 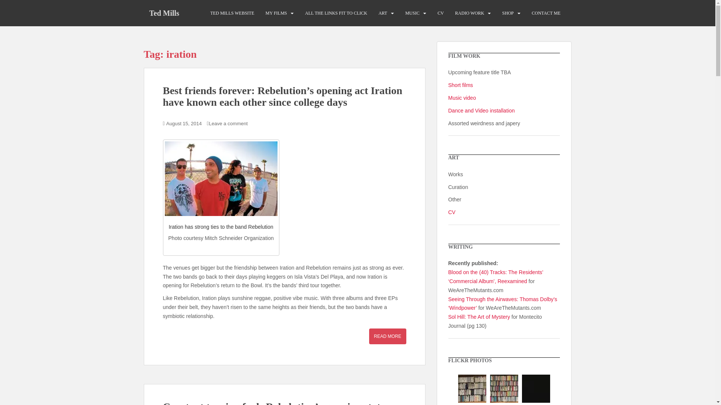 I want to click on ALL THE LINKS FIT TO CLICK, so click(x=336, y=13).